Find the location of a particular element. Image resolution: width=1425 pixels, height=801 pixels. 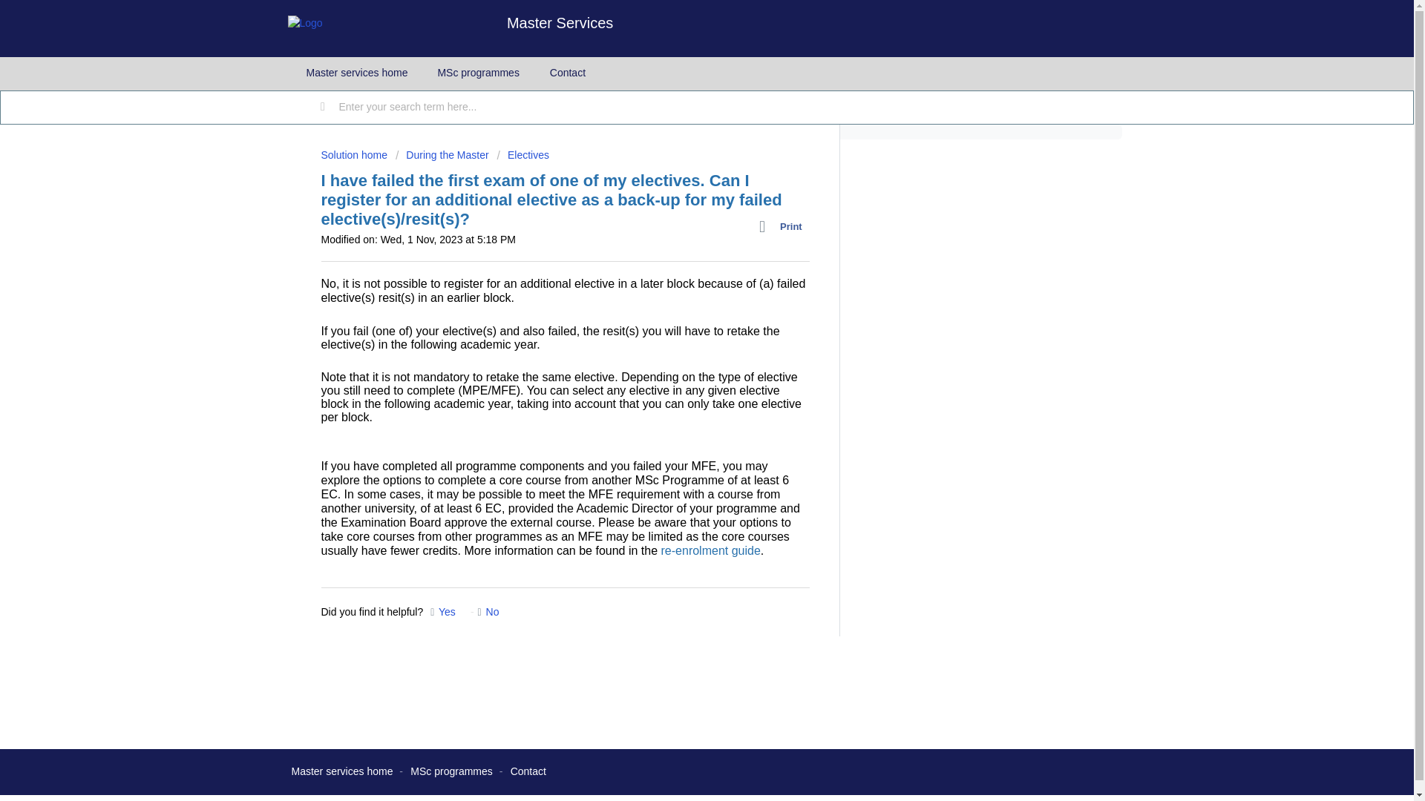

MSc programmes is located at coordinates (451, 771).